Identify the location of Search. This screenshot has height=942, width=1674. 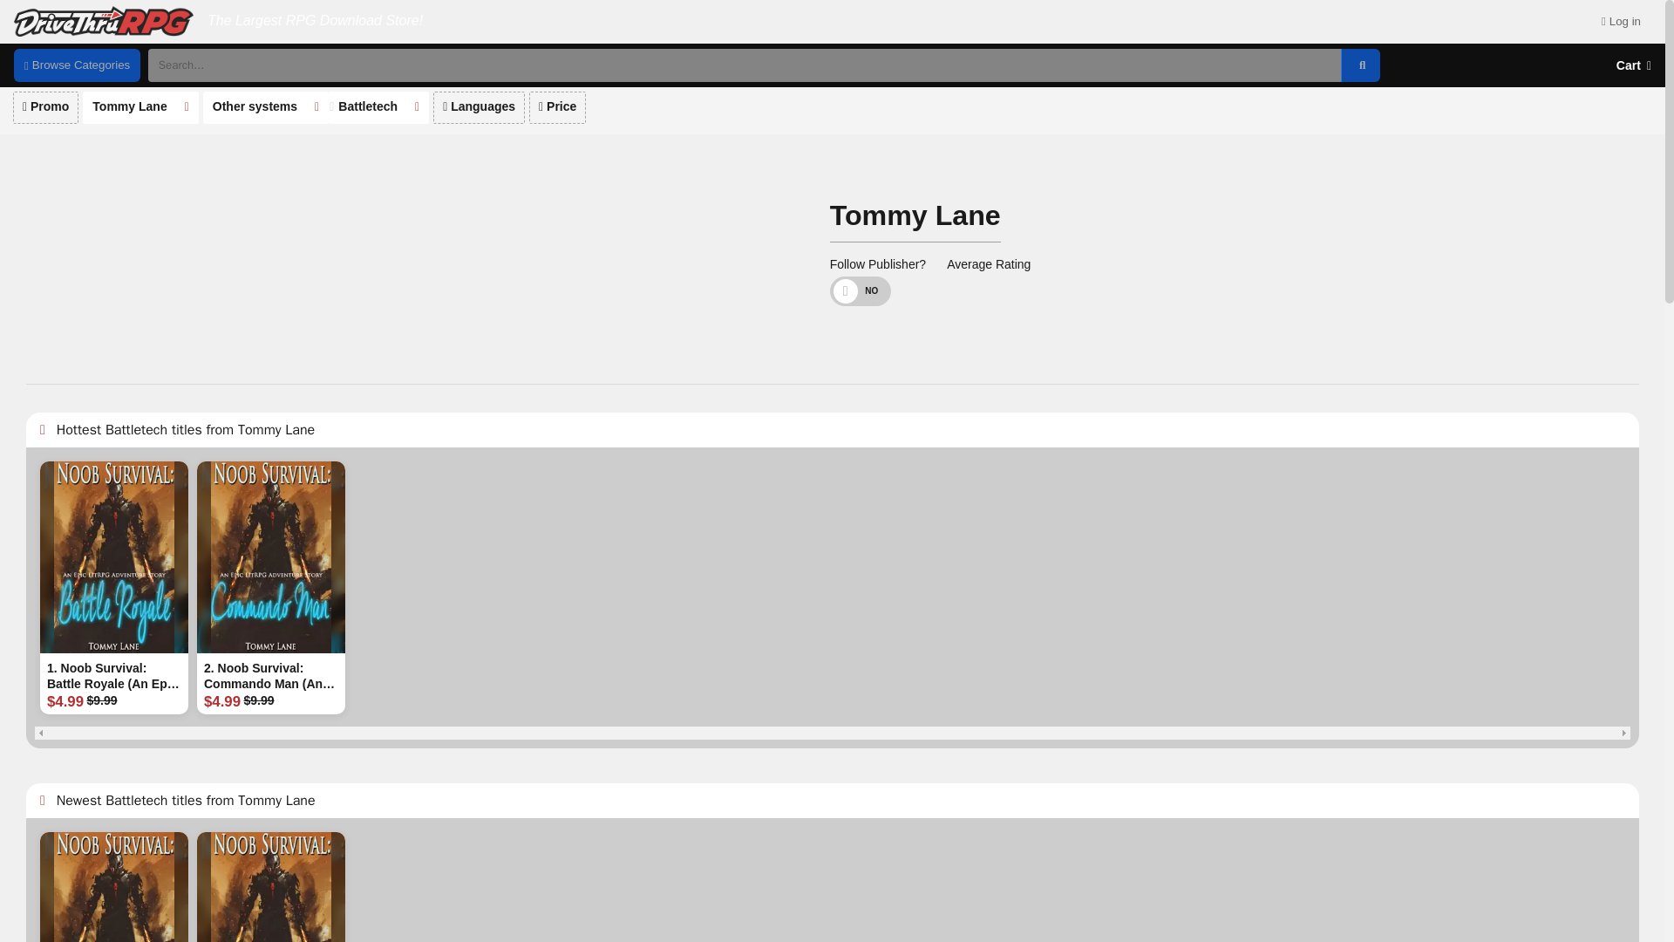
(1362, 65).